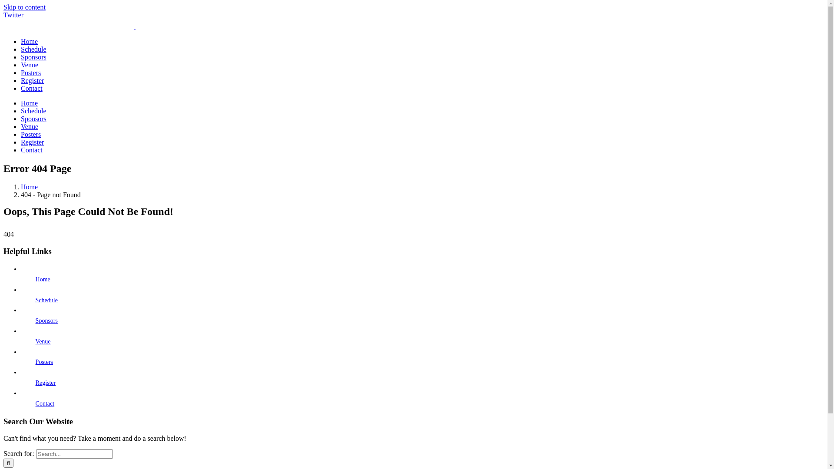  Describe the element at coordinates (32, 81) in the screenshot. I see `Register` at that location.